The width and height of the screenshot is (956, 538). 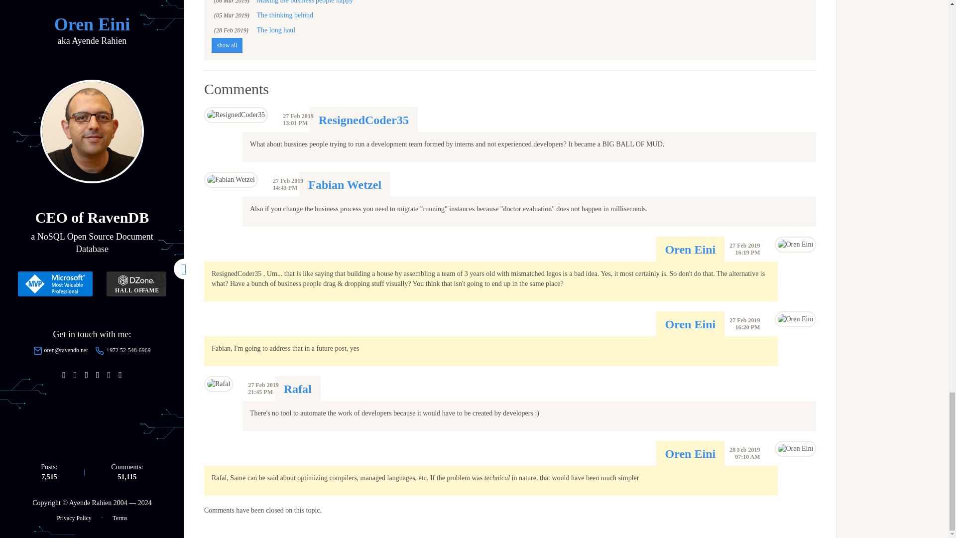 What do you see at coordinates (691, 324) in the screenshot?
I see `Comment by Oren Eini` at bounding box center [691, 324].